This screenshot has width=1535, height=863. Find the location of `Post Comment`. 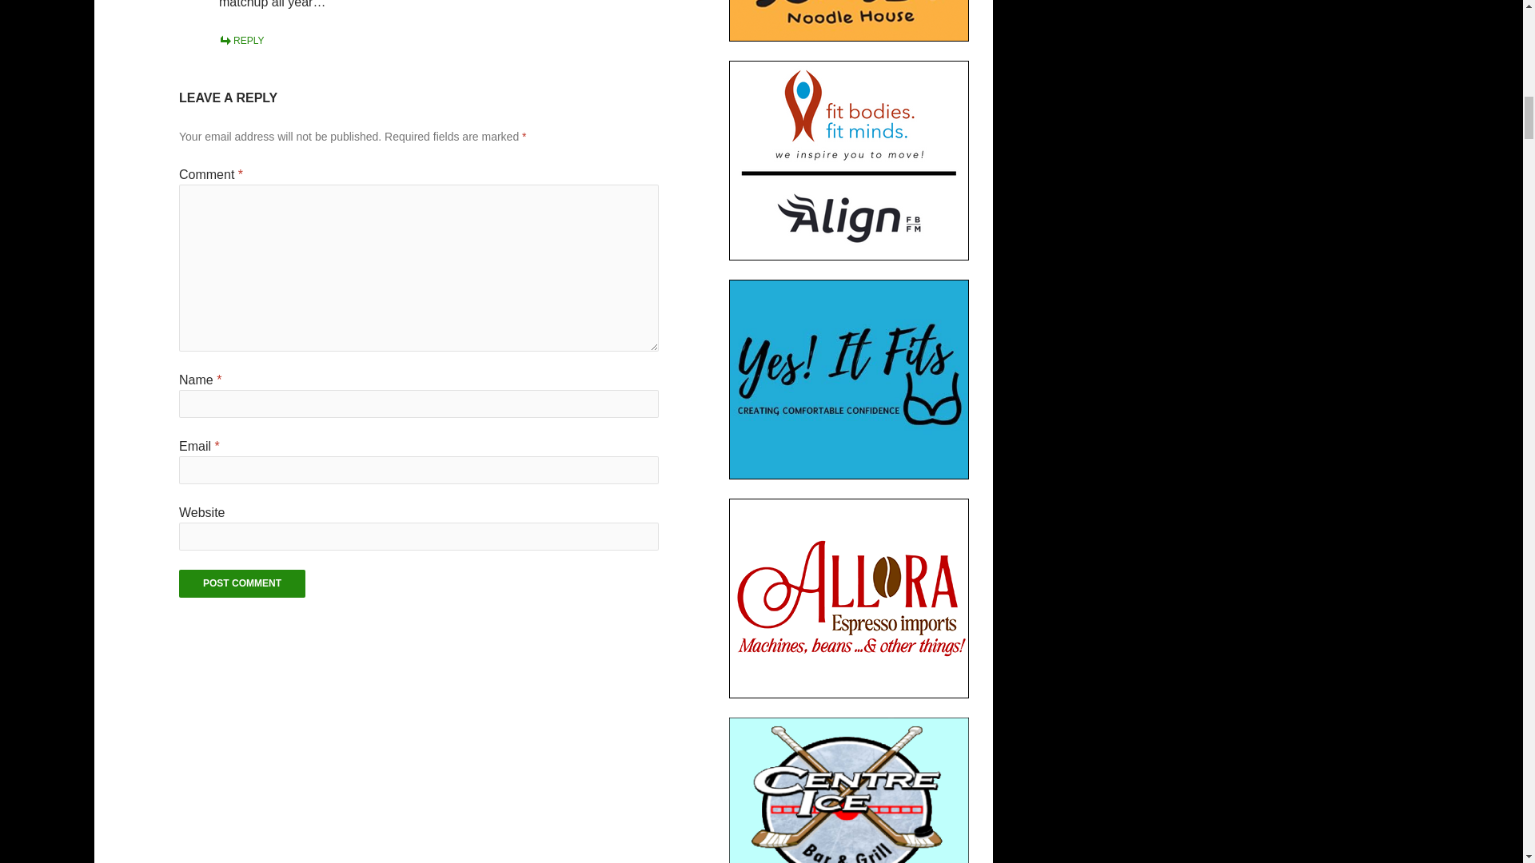

Post Comment is located at coordinates (242, 583).